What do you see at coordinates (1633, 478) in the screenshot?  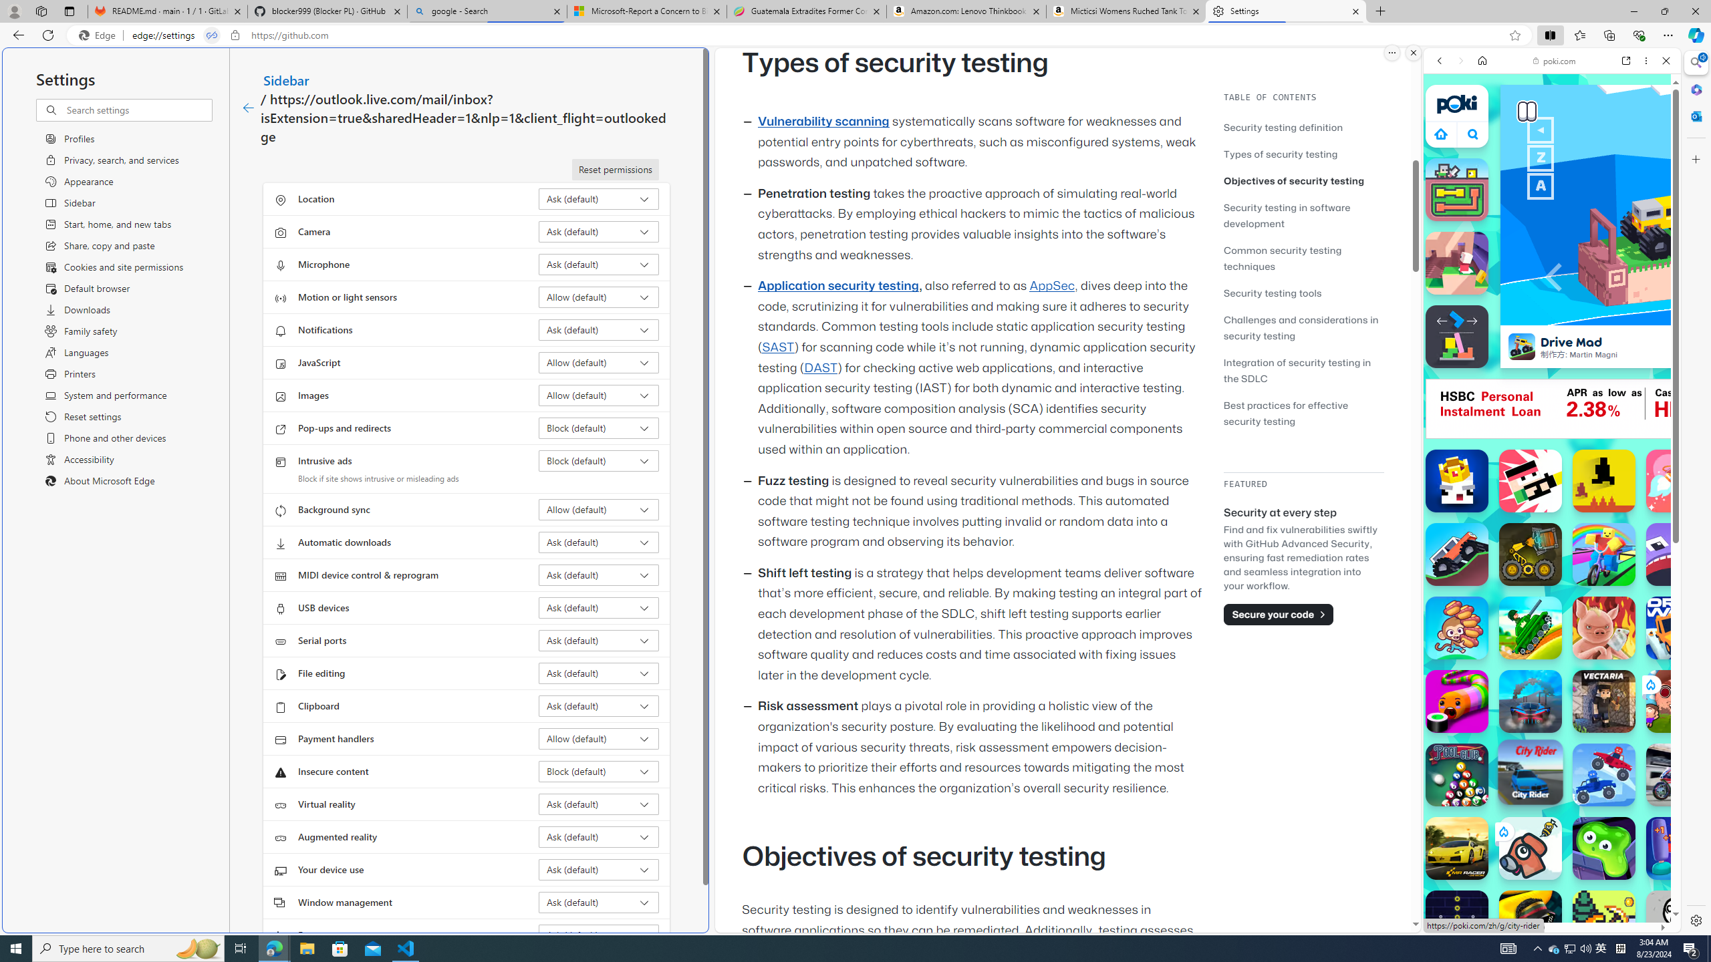 I see `Show More Games for Girls` at bounding box center [1633, 478].